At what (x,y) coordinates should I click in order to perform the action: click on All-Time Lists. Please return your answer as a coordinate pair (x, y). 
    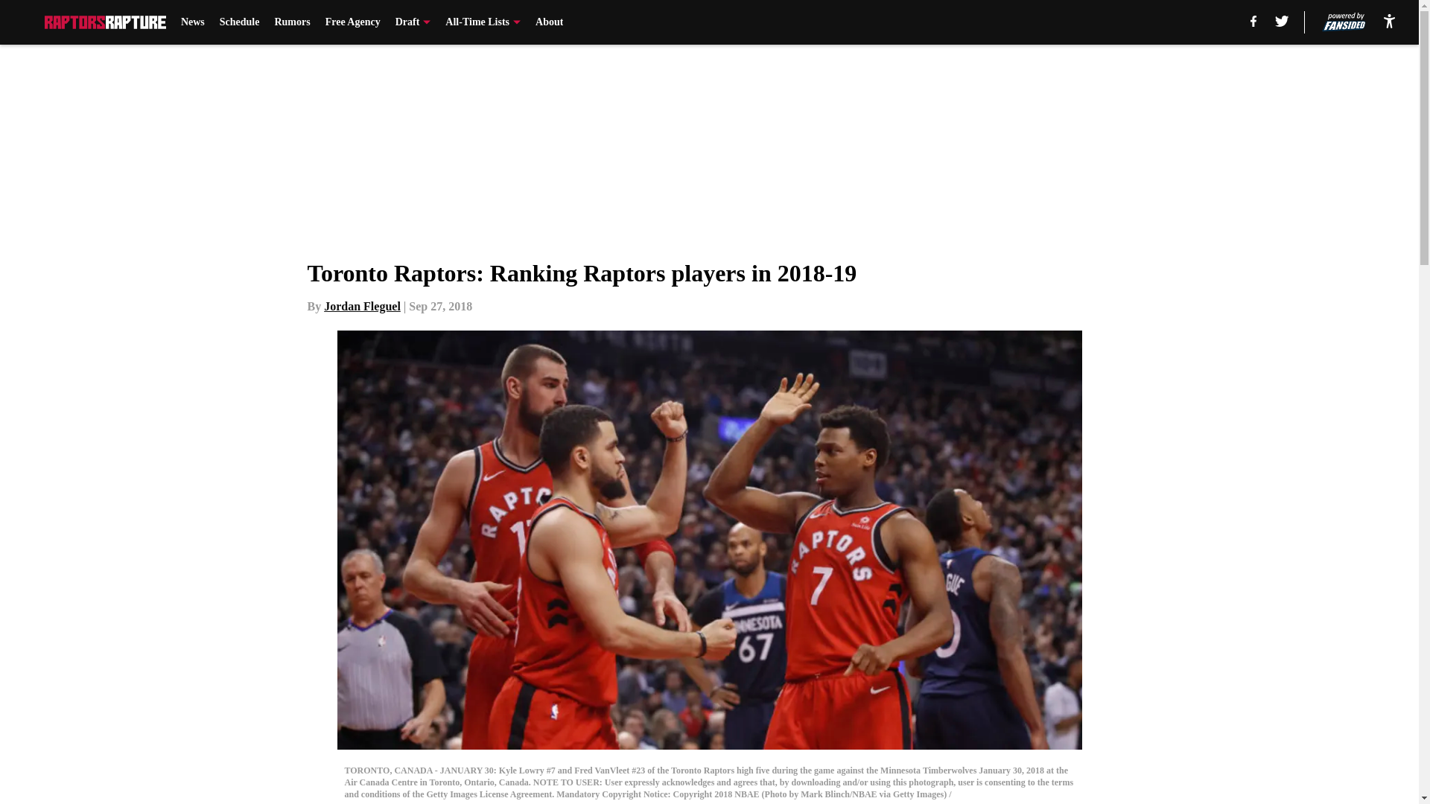
    Looking at the image, I should click on (483, 22).